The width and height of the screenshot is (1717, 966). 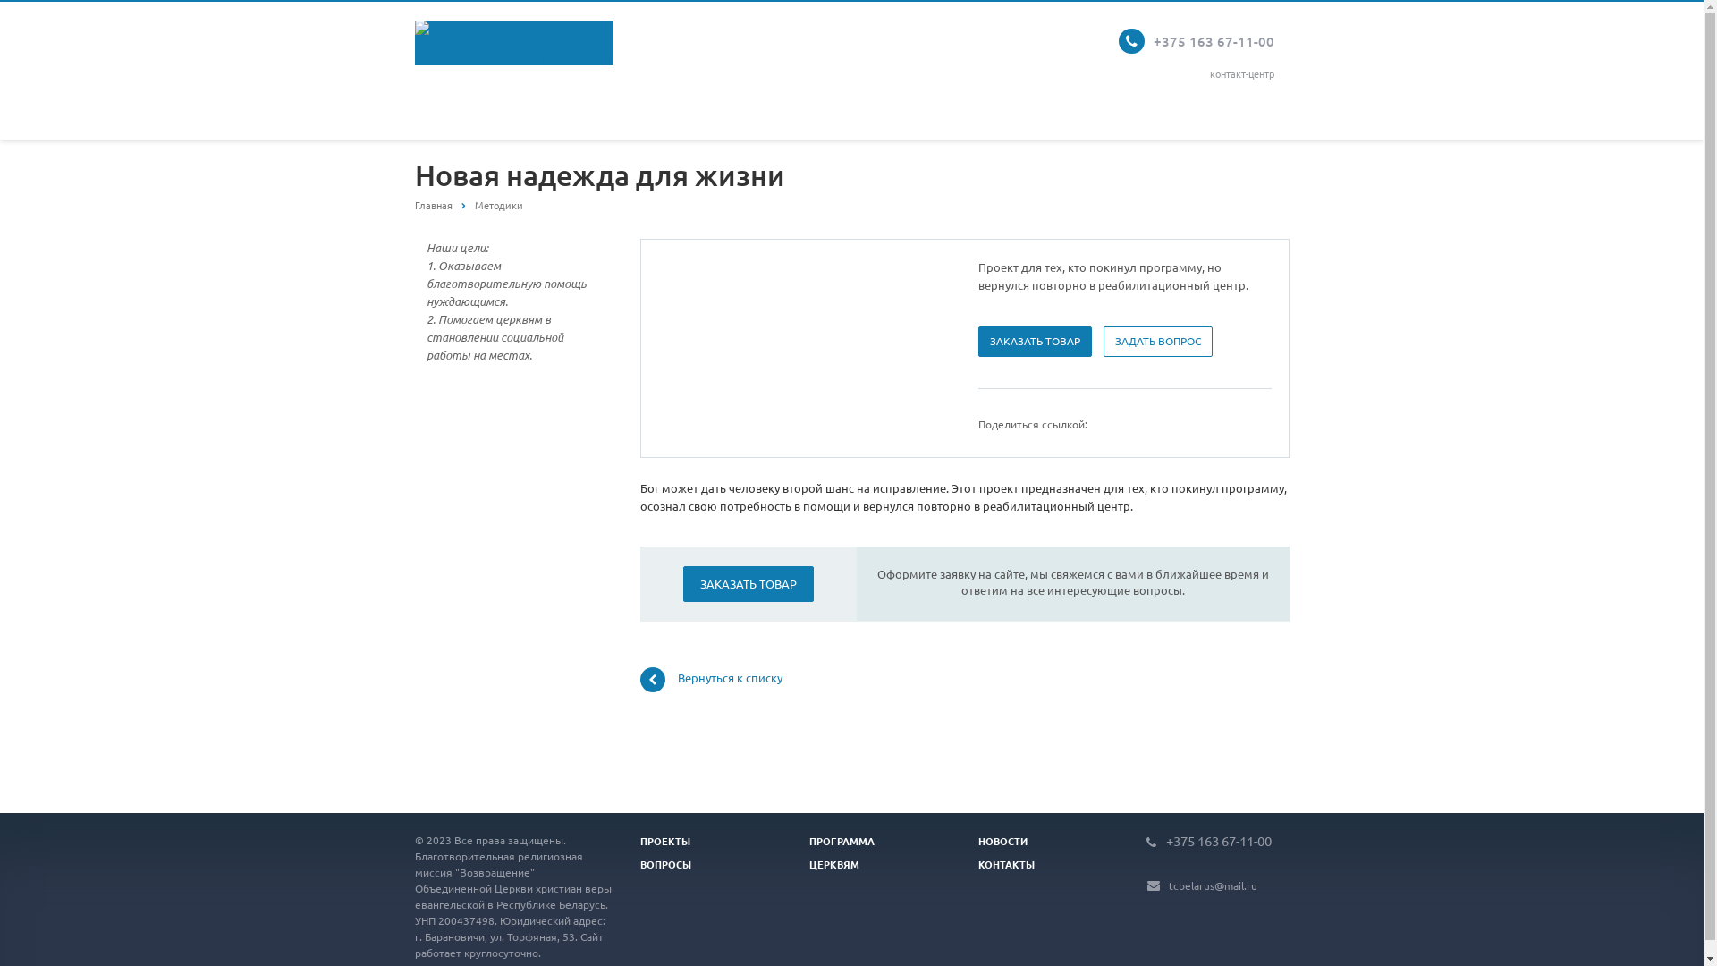 I want to click on +375 163 67-11-00, so click(x=1214, y=39).